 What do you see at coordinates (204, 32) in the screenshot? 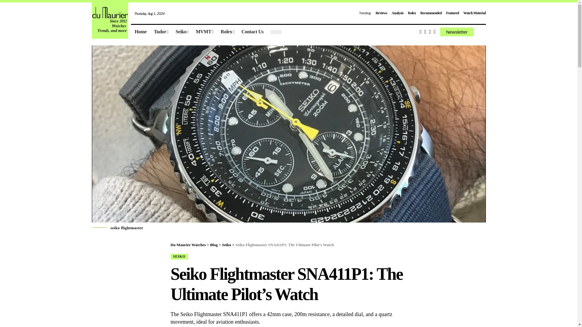
I see `MVMT` at bounding box center [204, 32].